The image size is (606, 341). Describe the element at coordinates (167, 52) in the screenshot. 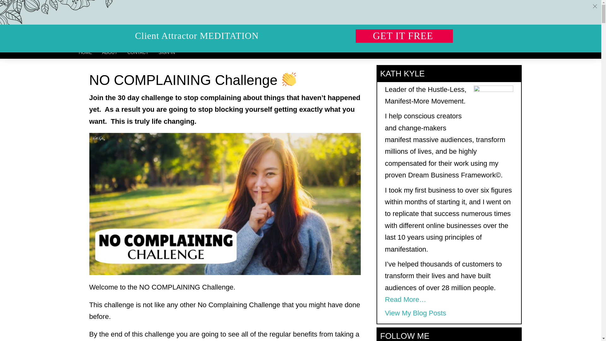

I see `SIGN IN` at that location.